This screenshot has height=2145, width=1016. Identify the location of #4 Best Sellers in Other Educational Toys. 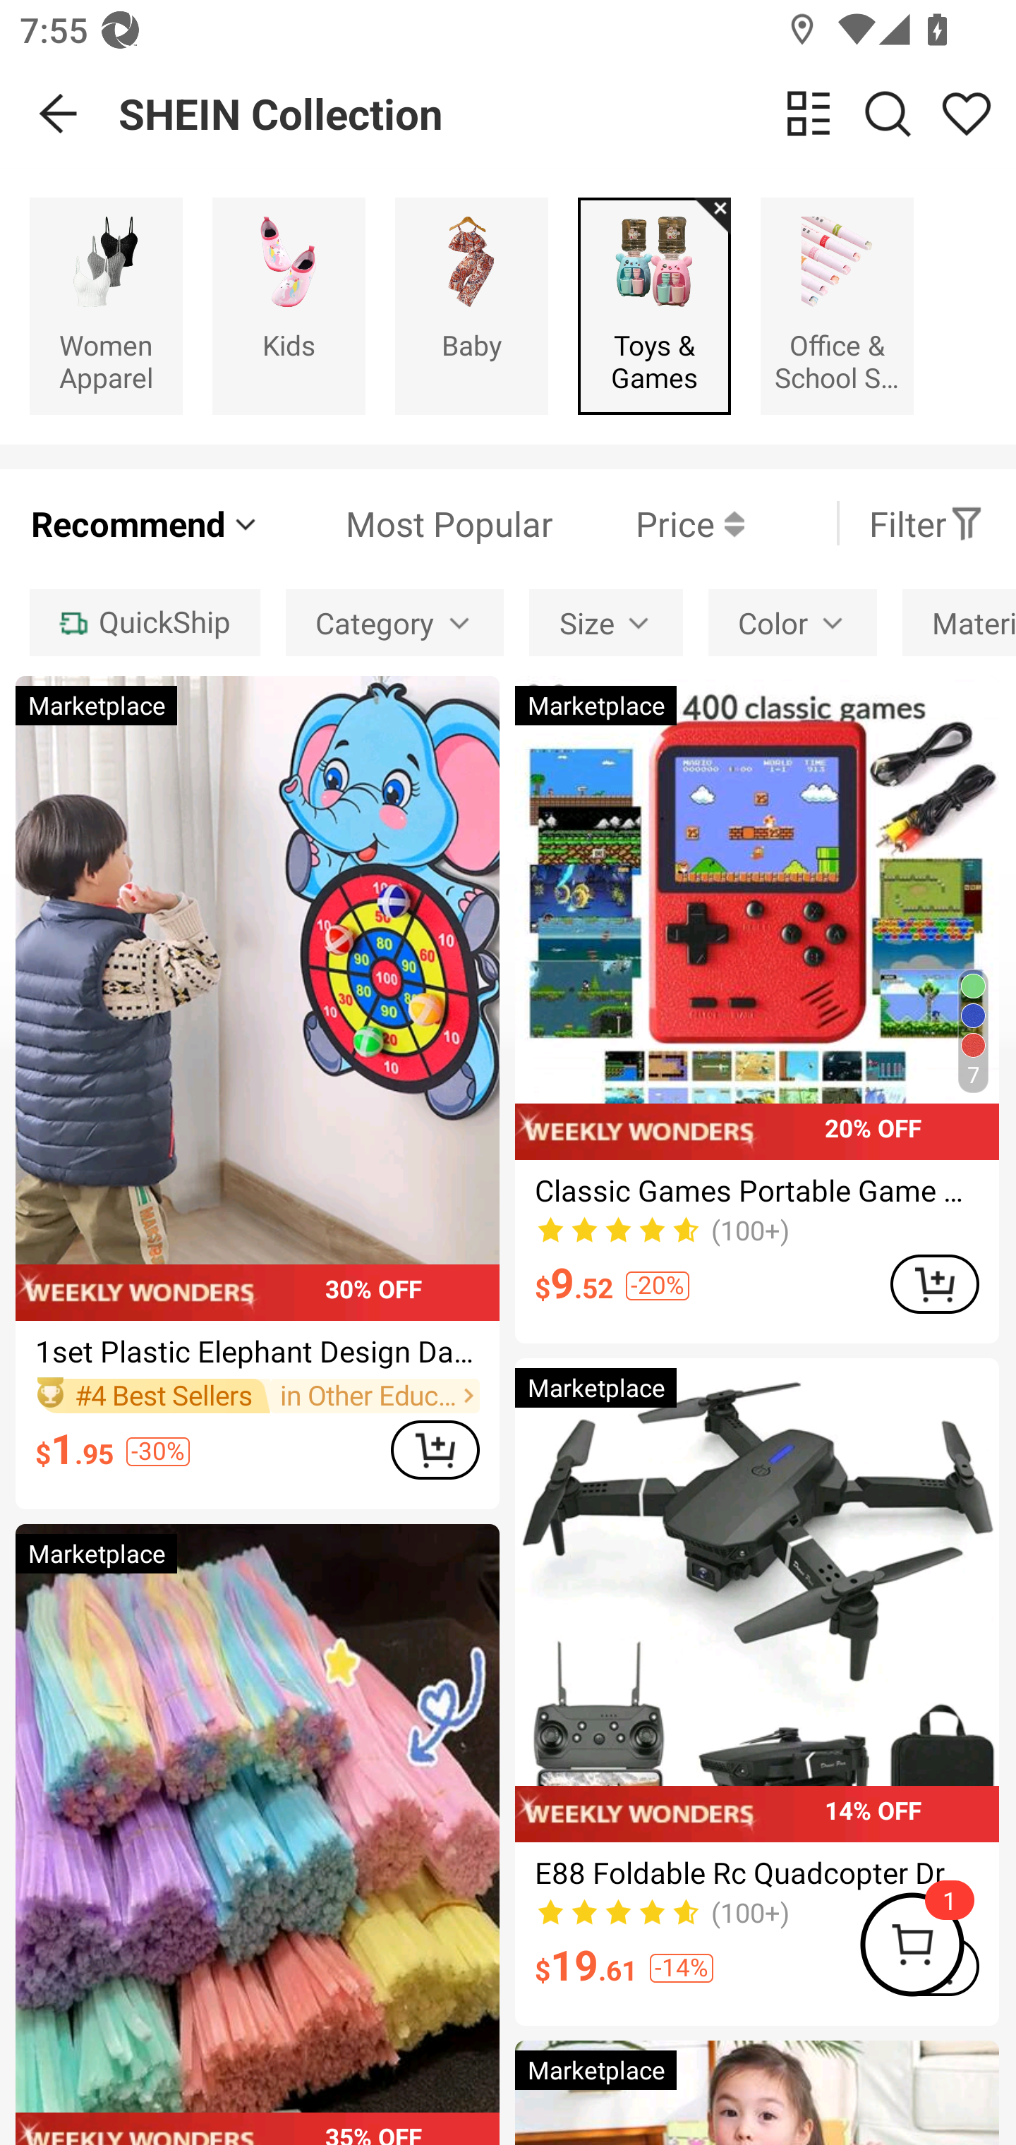
(257, 1395).